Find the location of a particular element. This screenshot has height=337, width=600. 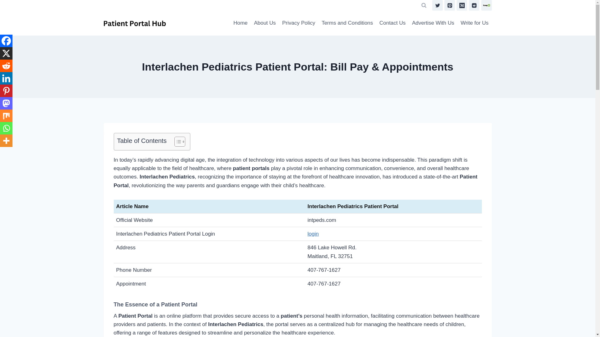

Home is located at coordinates (241, 23).